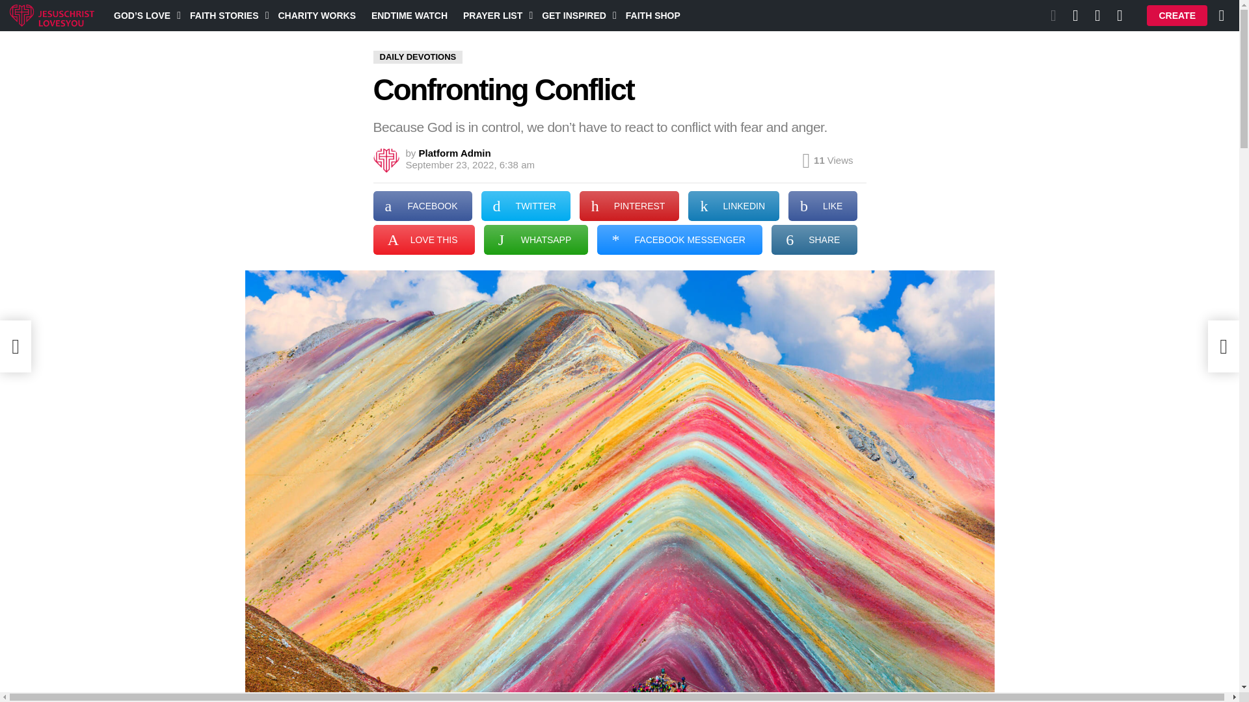 The image size is (1249, 702). I want to click on LIKE, so click(822, 205).